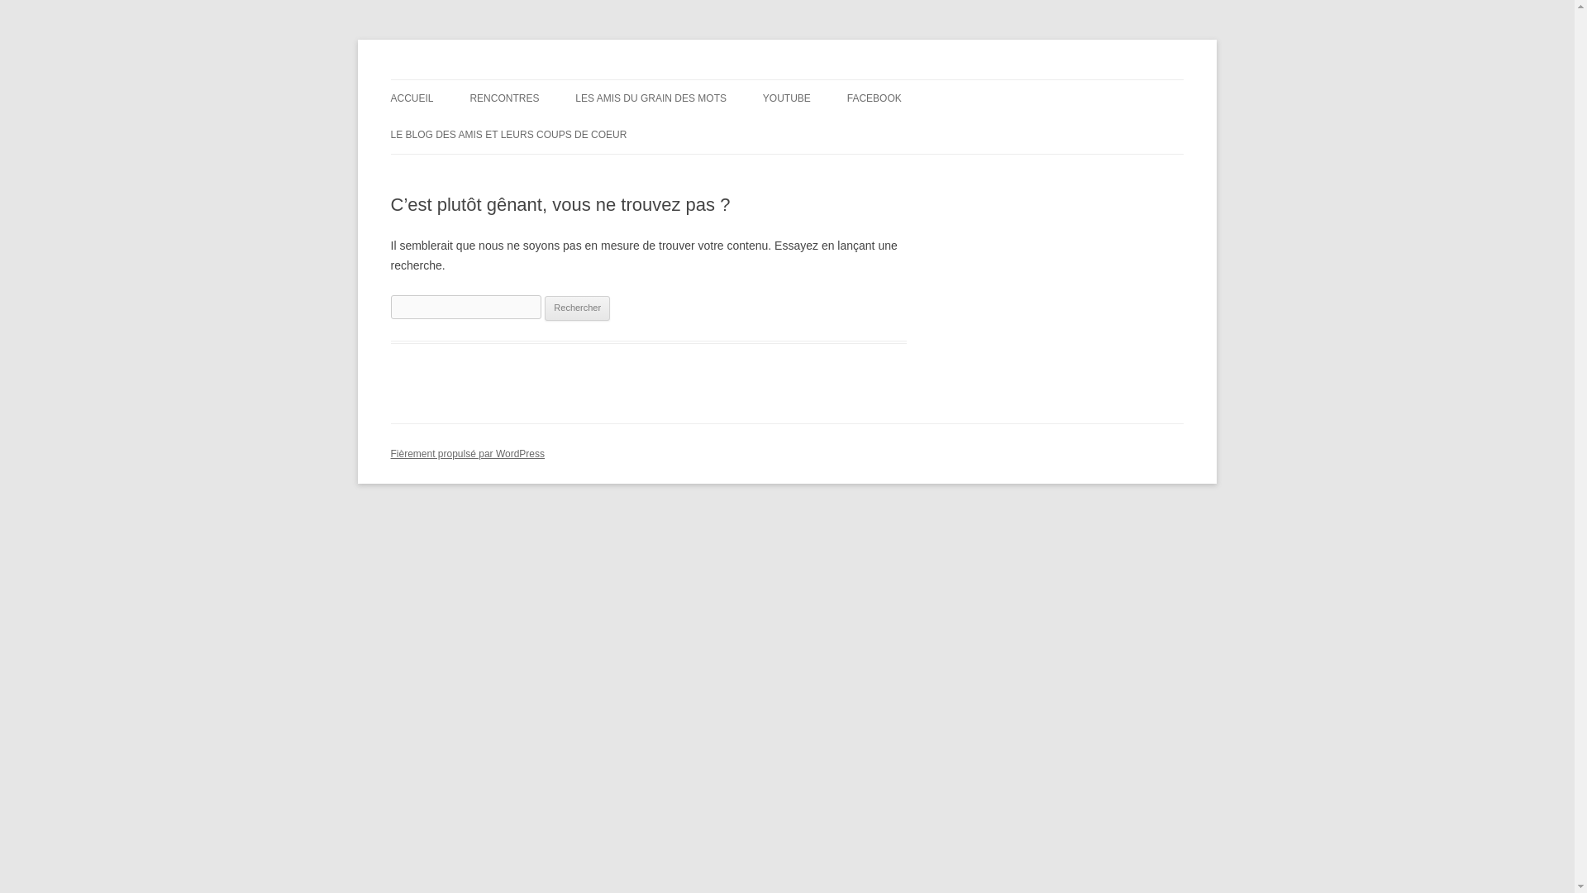 This screenshot has width=1587, height=893. I want to click on LE BLOG DES AMIS ET LEURS COUPS DE COEUR, so click(508, 134).